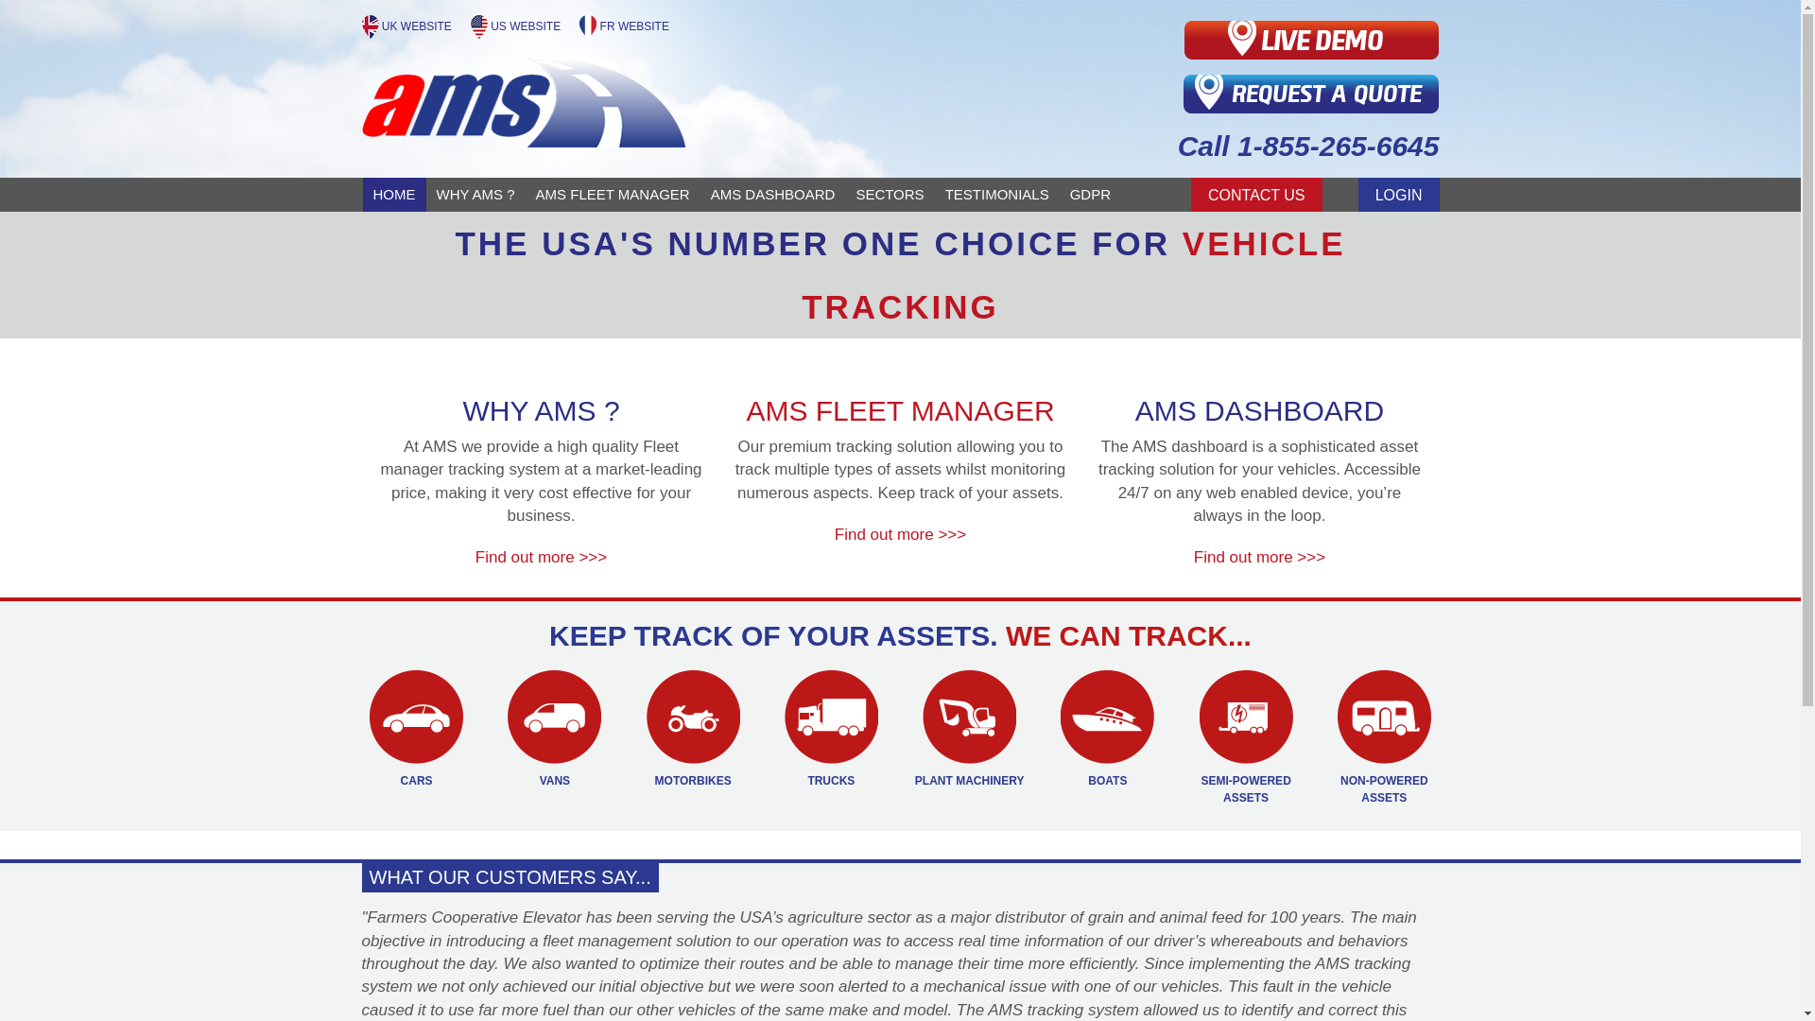 This screenshot has height=1021, width=1815. Describe the element at coordinates (517, 26) in the screenshot. I see `US WEBSITE` at that location.